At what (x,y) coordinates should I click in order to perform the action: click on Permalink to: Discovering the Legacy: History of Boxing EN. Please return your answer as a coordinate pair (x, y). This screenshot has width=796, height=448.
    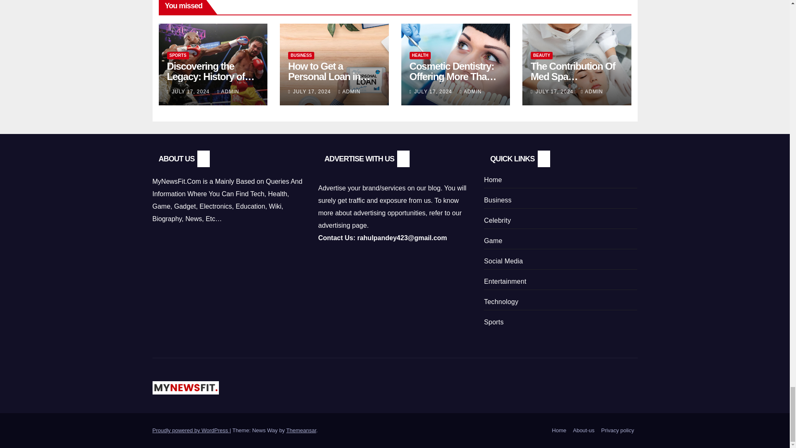
    Looking at the image, I should click on (211, 76).